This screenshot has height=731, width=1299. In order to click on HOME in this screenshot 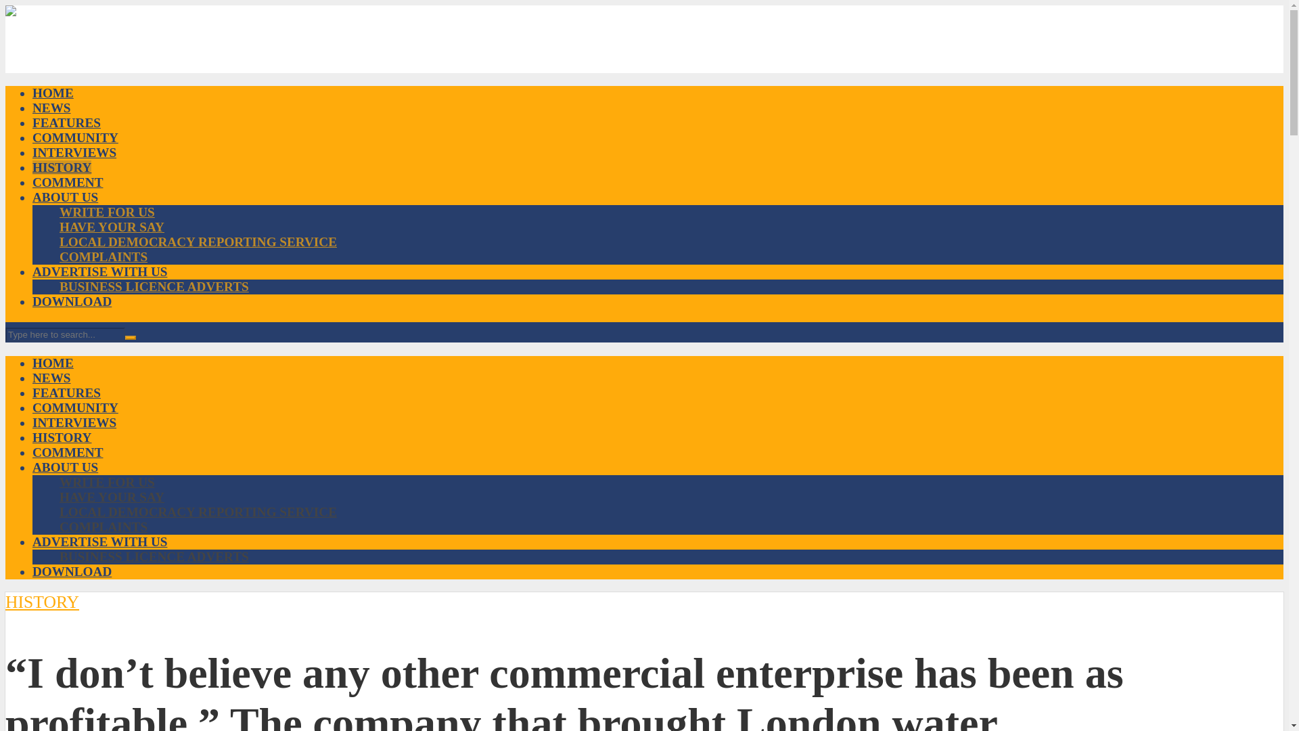, I will do `click(53, 363)`.